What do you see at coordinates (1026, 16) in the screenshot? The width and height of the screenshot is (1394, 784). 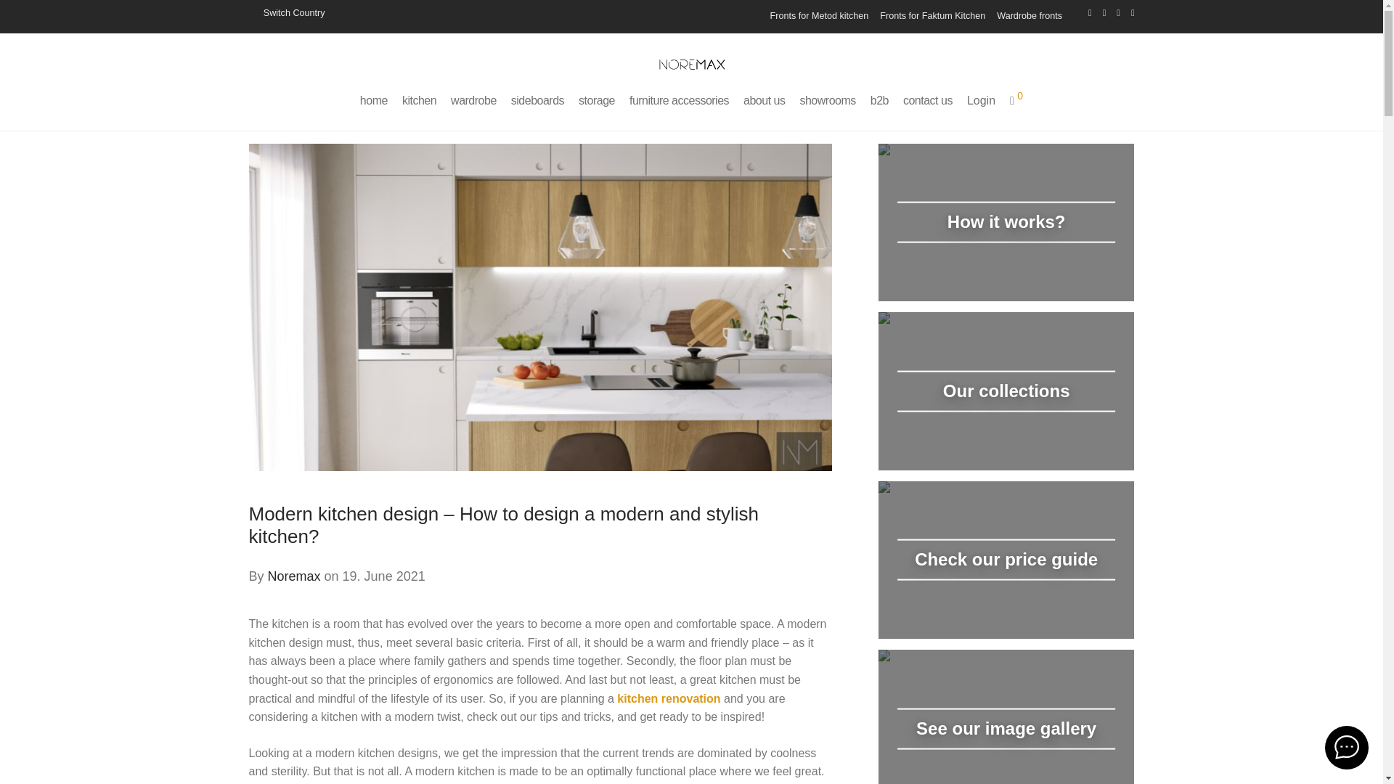 I see `Wardrobe fronts` at bounding box center [1026, 16].